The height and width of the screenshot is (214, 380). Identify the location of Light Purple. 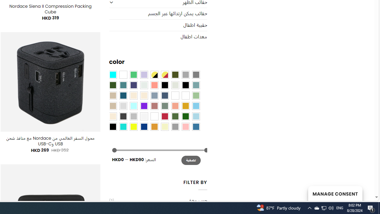
(144, 75).